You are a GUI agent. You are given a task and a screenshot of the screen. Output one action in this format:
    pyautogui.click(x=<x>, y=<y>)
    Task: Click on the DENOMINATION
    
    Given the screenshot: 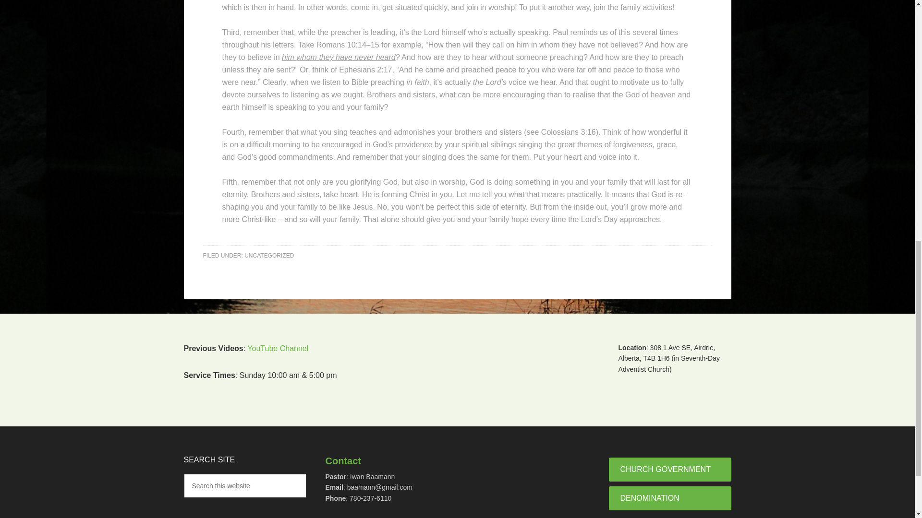 What is the action you would take?
    pyautogui.click(x=669, y=498)
    